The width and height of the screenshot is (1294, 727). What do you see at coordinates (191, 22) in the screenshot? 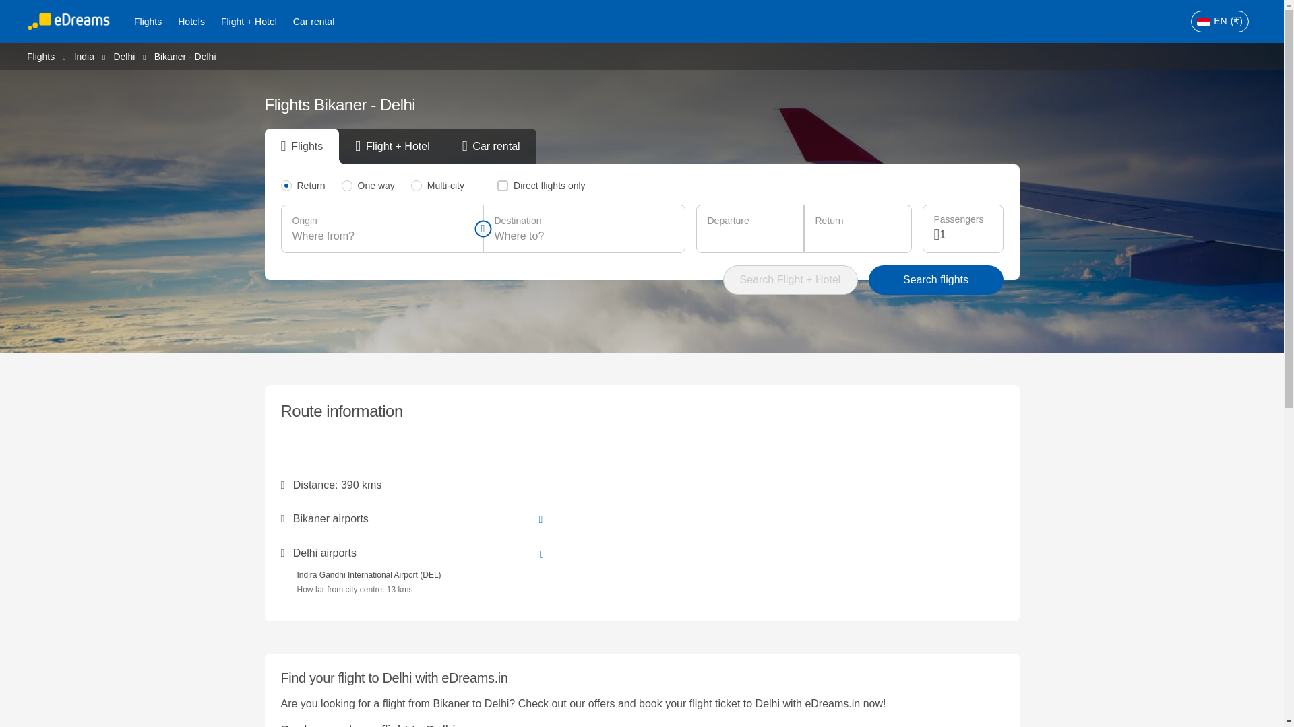
I see `Hotels` at bounding box center [191, 22].